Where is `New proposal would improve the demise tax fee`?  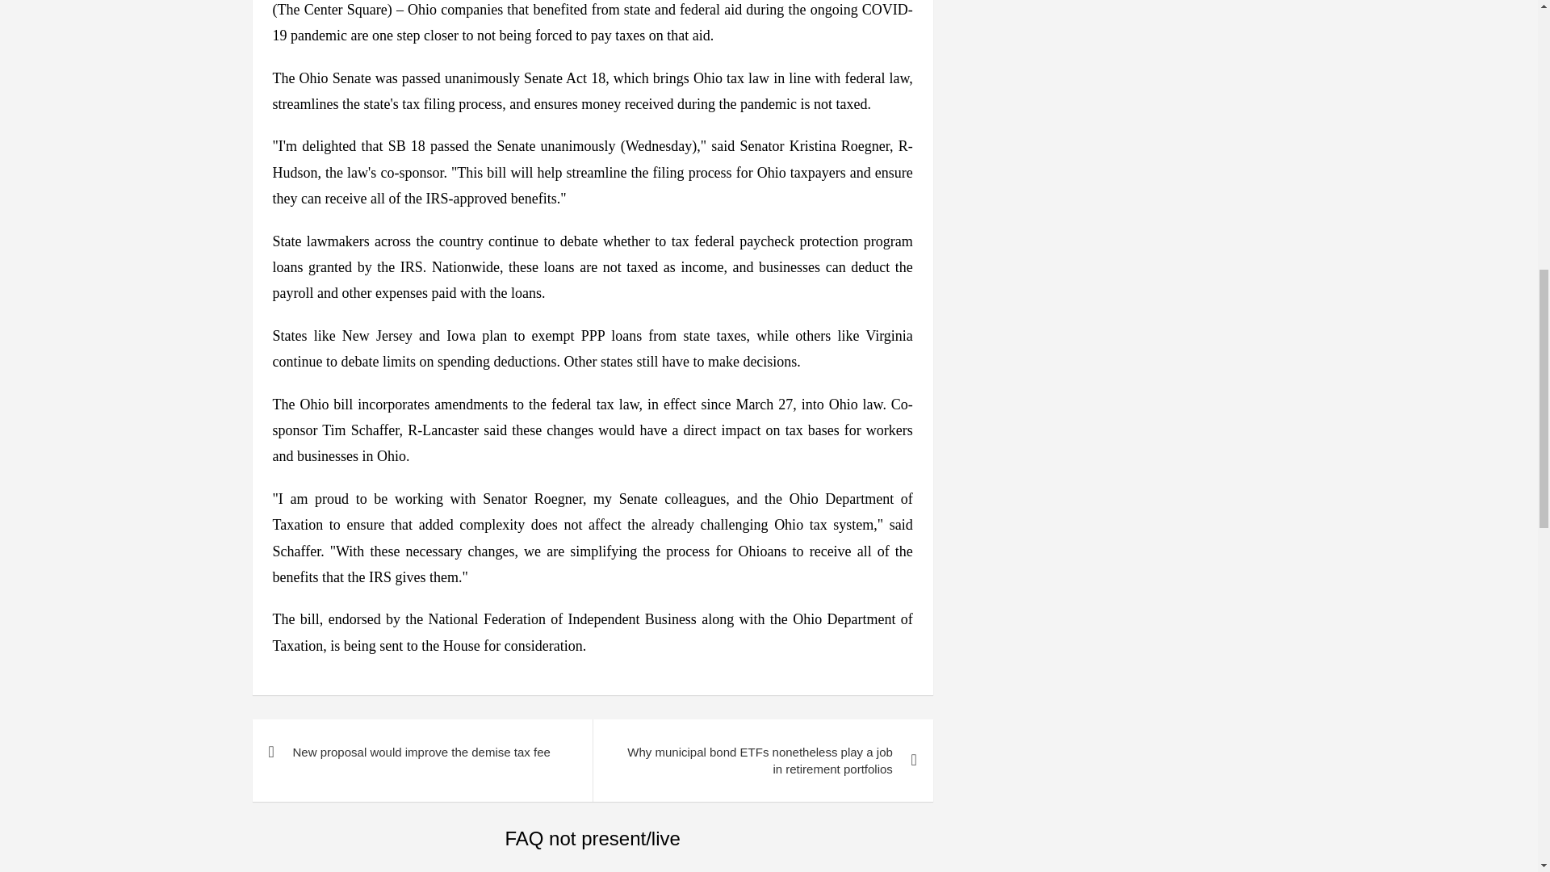
New proposal would improve the demise tax fee is located at coordinates (421, 753).